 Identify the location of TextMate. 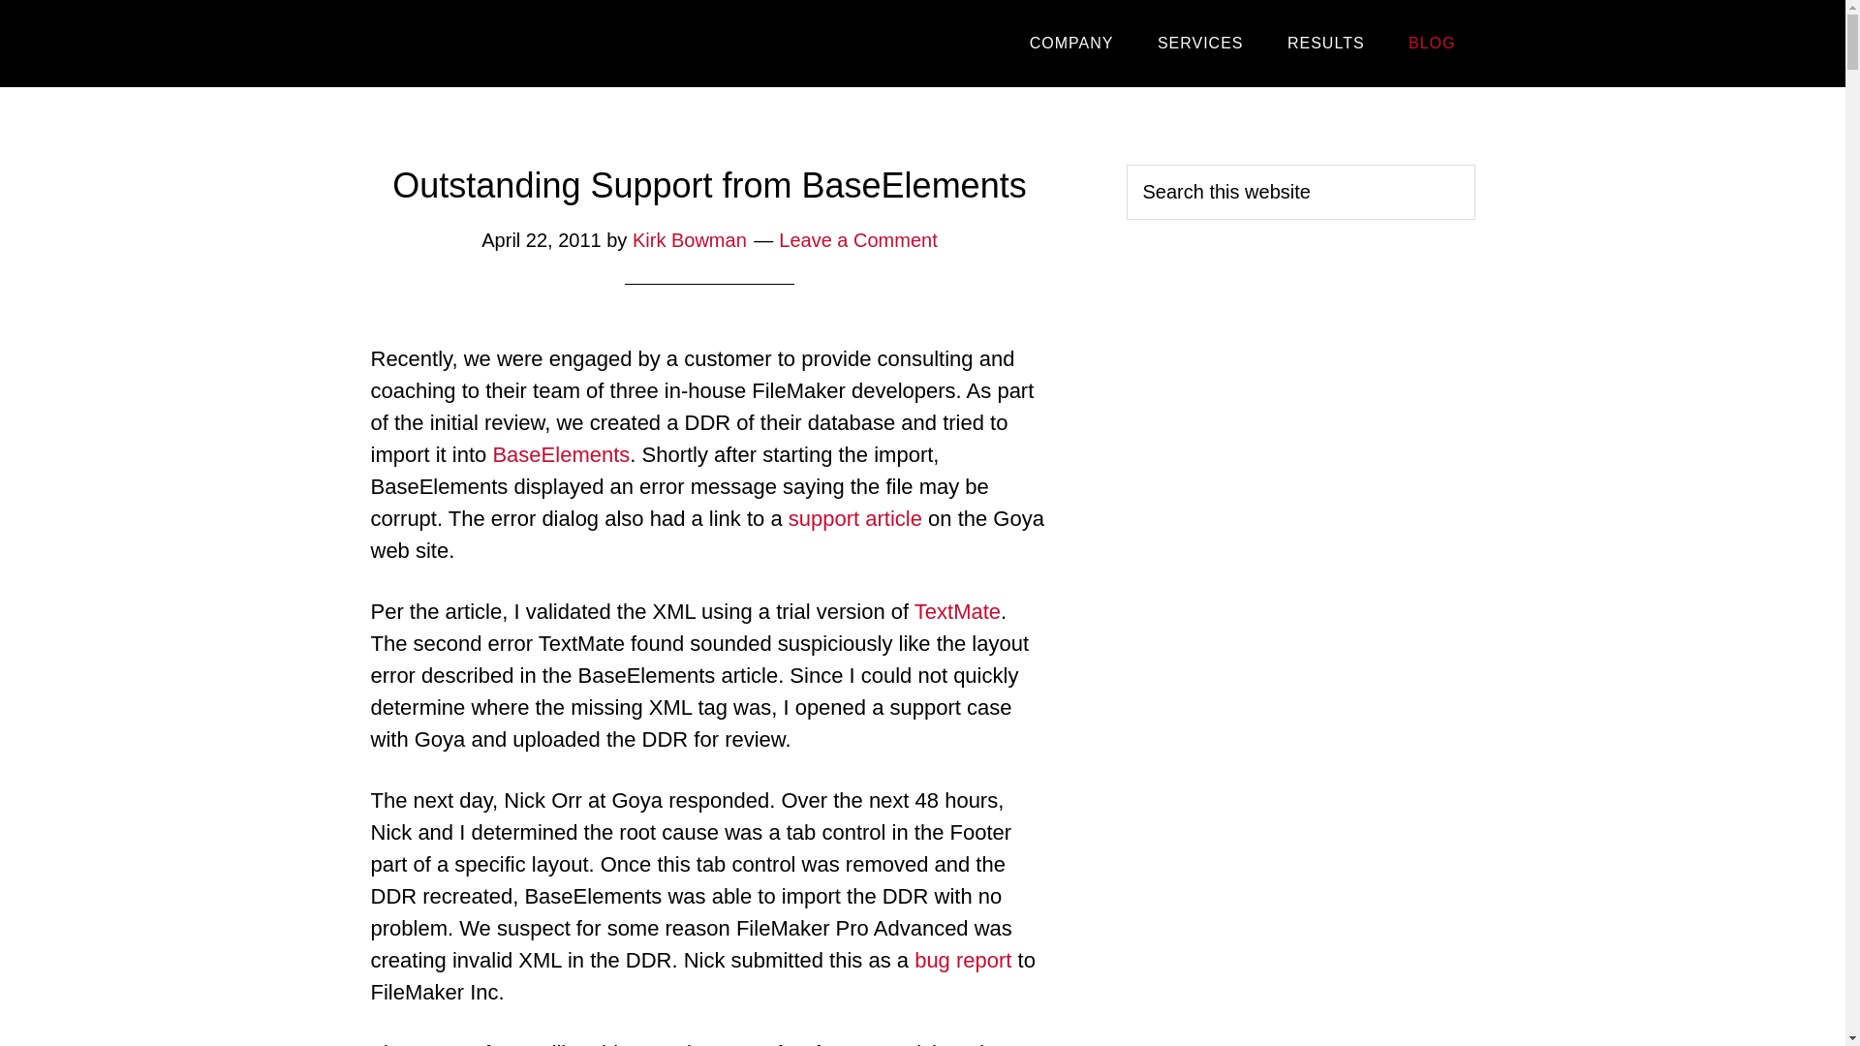
(957, 610).